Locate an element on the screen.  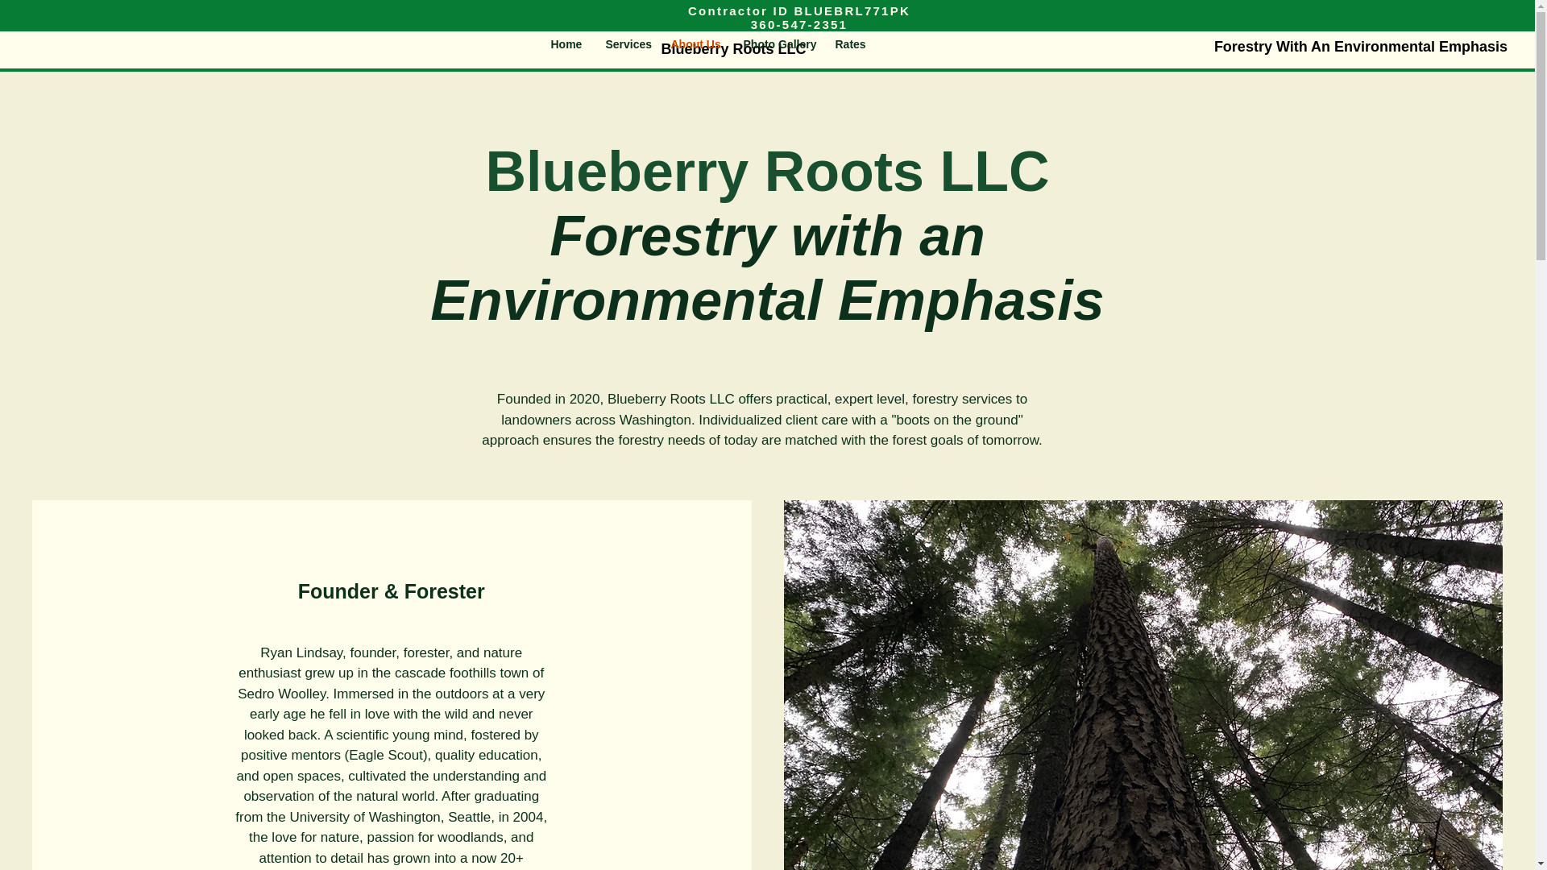
Services is located at coordinates (625, 43).